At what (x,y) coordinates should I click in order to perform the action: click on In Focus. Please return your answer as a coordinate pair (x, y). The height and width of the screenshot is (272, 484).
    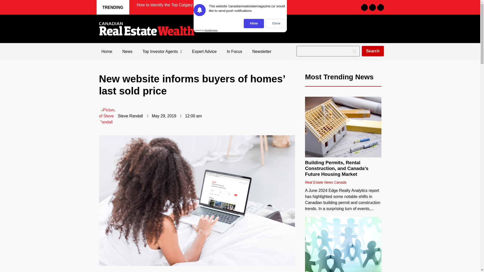
    Looking at the image, I should click on (234, 51).